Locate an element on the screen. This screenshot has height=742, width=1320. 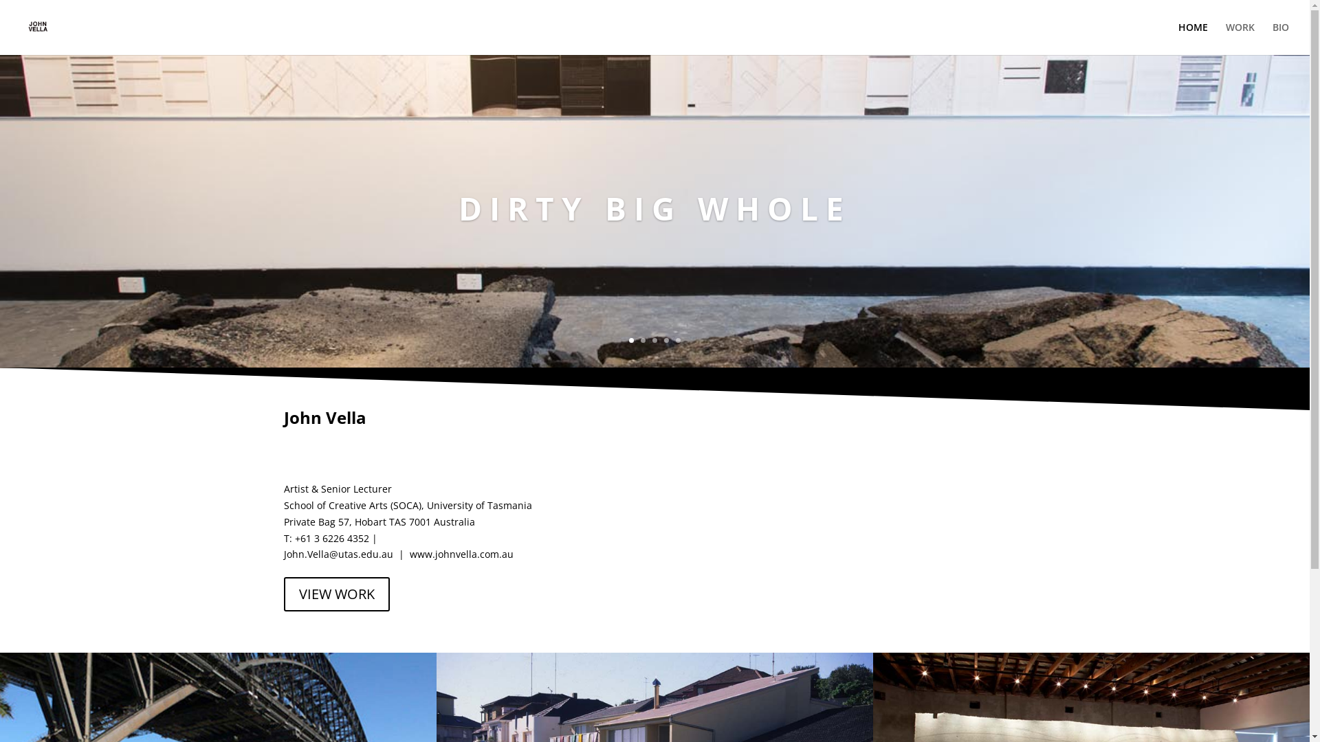
3 is located at coordinates (654, 341).